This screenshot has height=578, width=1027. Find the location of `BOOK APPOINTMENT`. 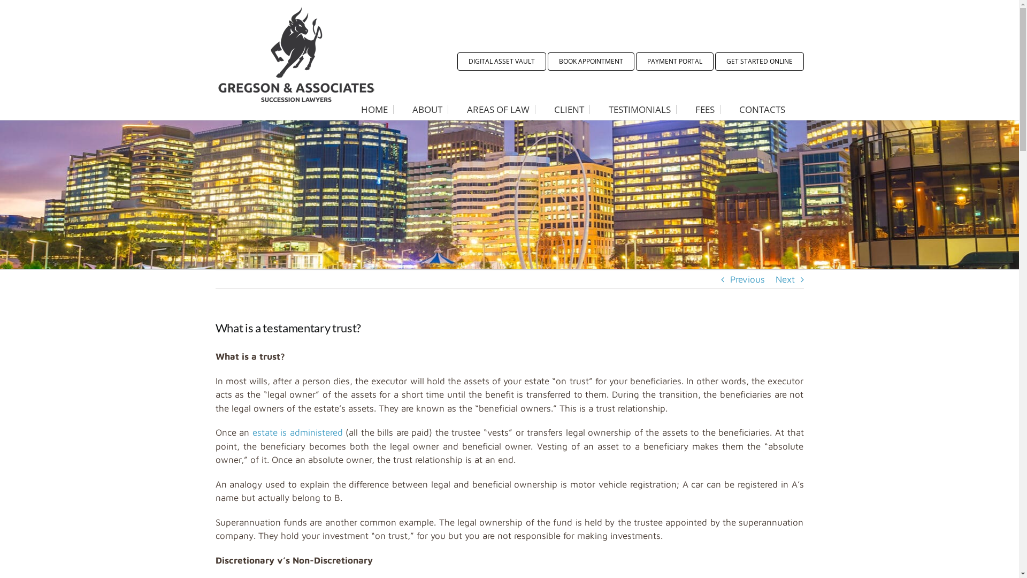

BOOK APPOINTMENT is located at coordinates (591, 62).